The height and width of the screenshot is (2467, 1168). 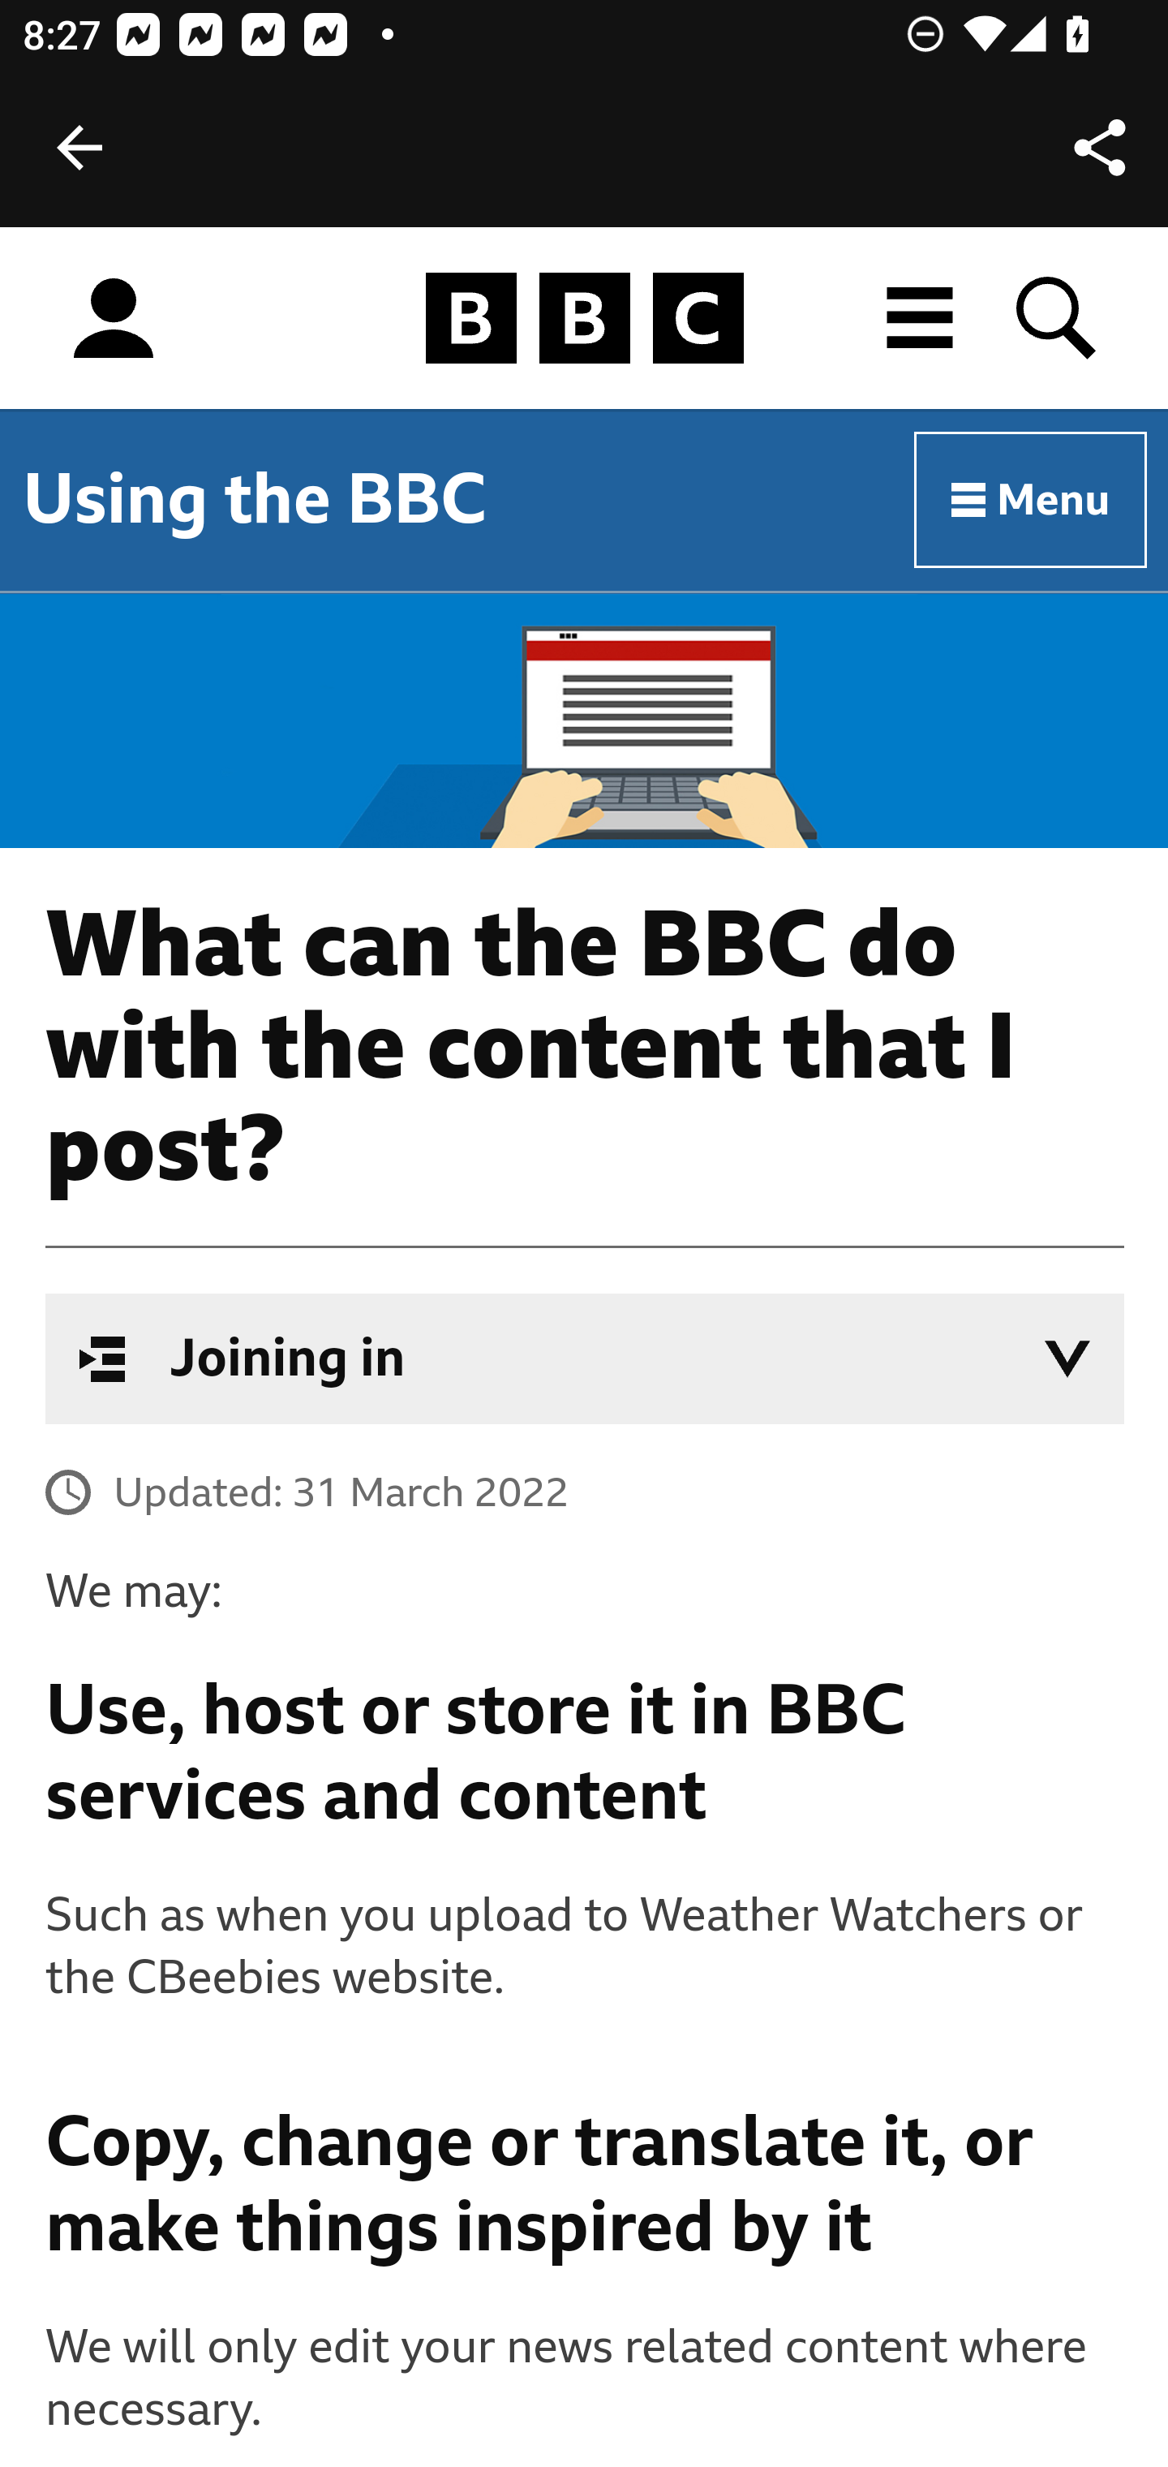 What do you see at coordinates (1032, 501) in the screenshot?
I see `Menu` at bounding box center [1032, 501].